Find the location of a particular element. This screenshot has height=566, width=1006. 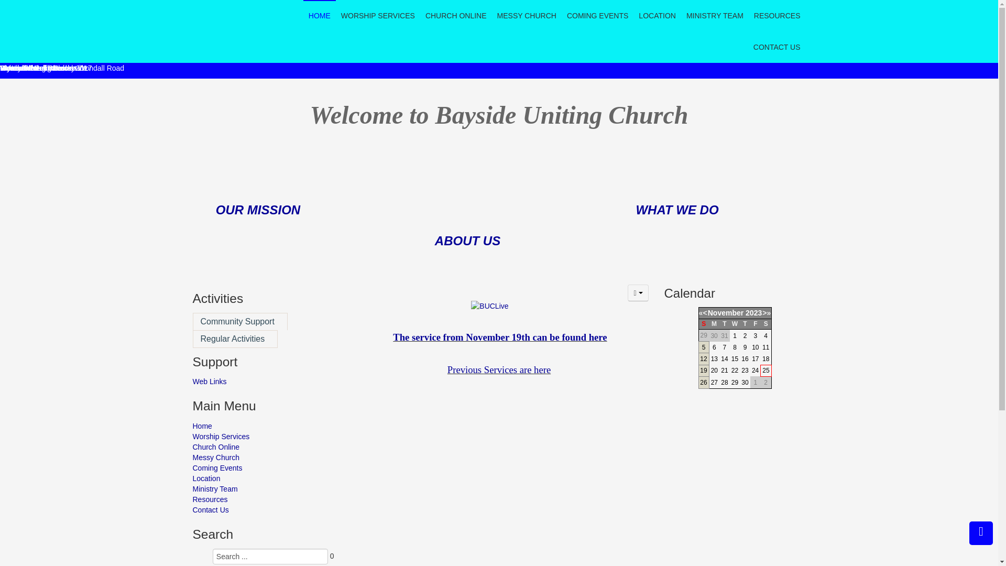

ABOUT US is located at coordinates (467, 243).